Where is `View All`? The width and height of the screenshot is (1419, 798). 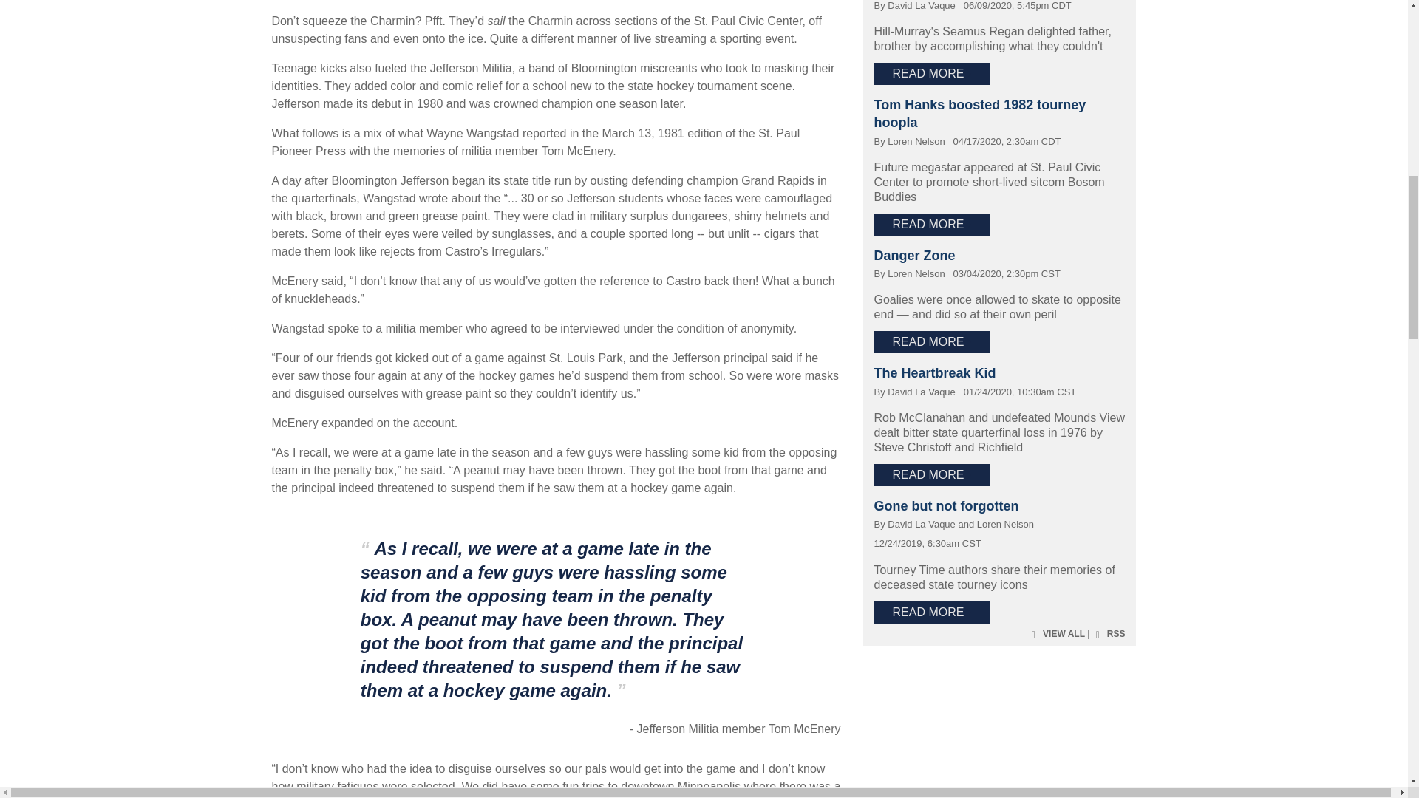 View All is located at coordinates (1056, 634).